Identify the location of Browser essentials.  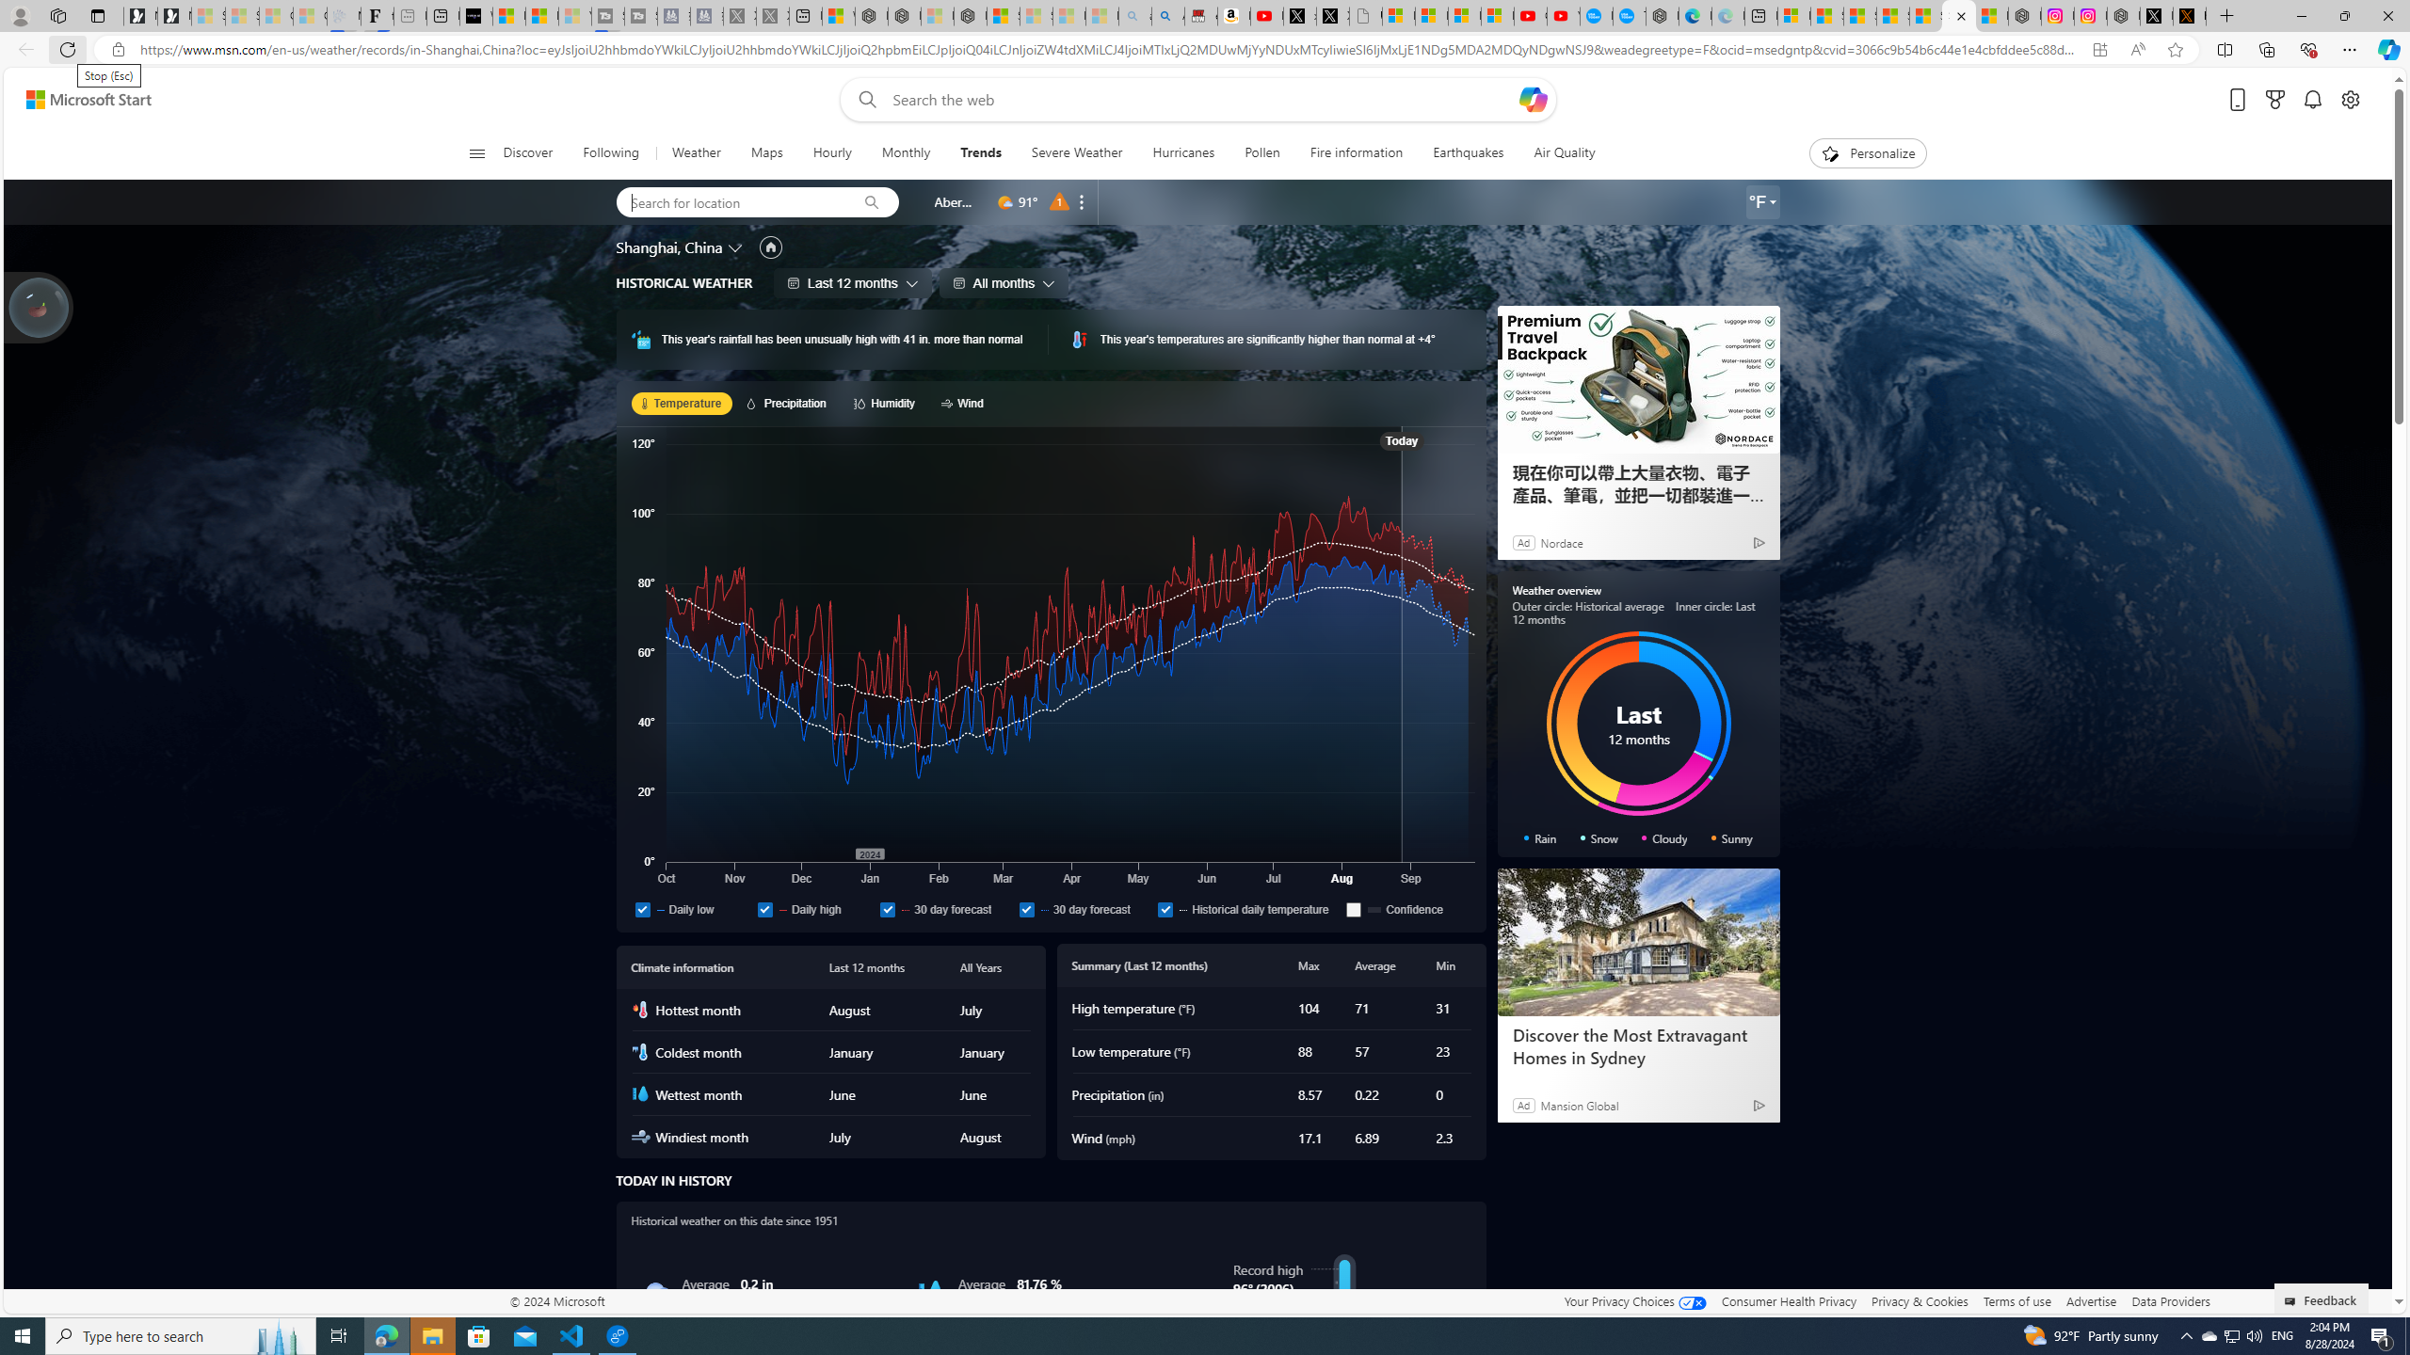
(2308, 49).